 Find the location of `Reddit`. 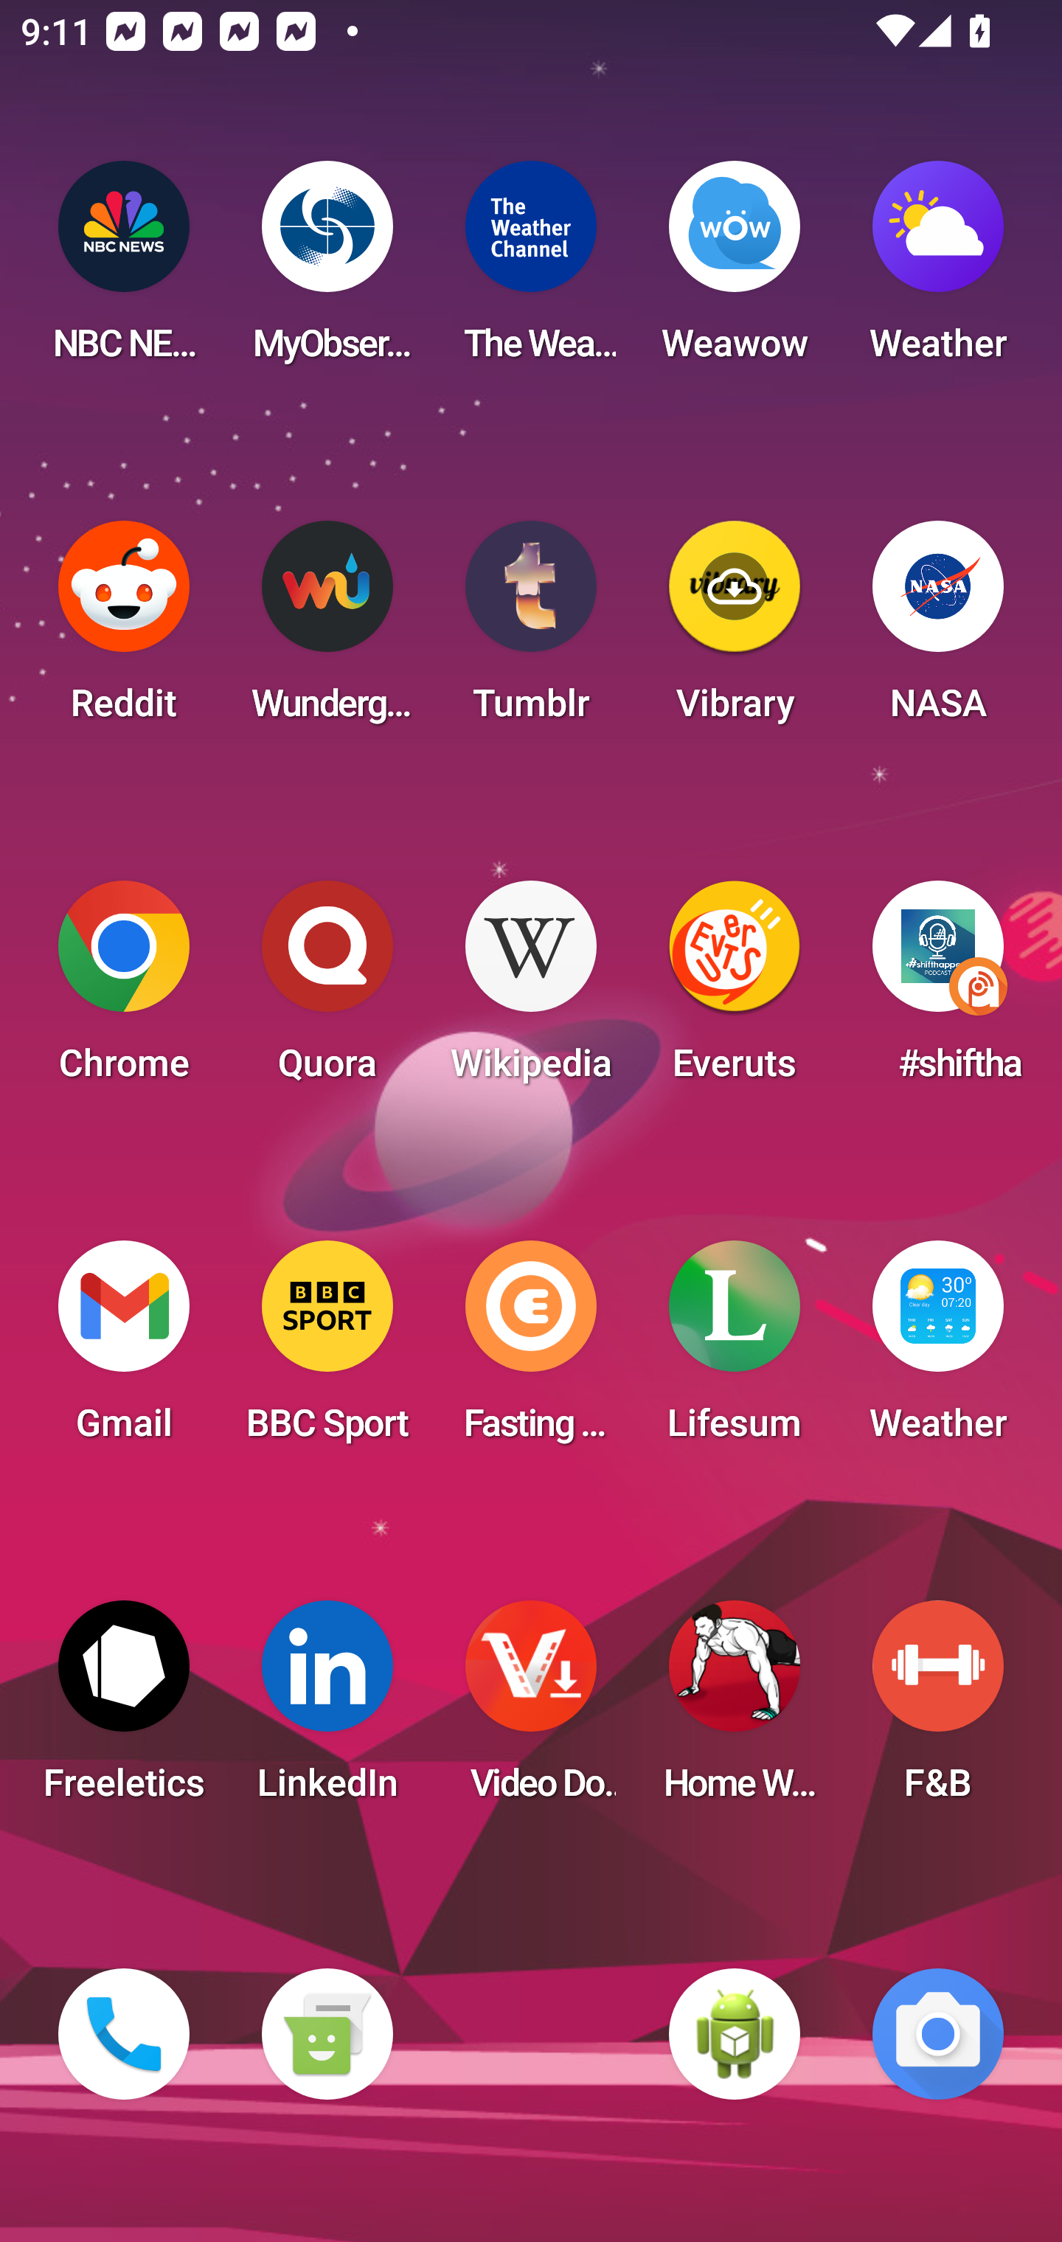

Reddit is located at coordinates (124, 630).